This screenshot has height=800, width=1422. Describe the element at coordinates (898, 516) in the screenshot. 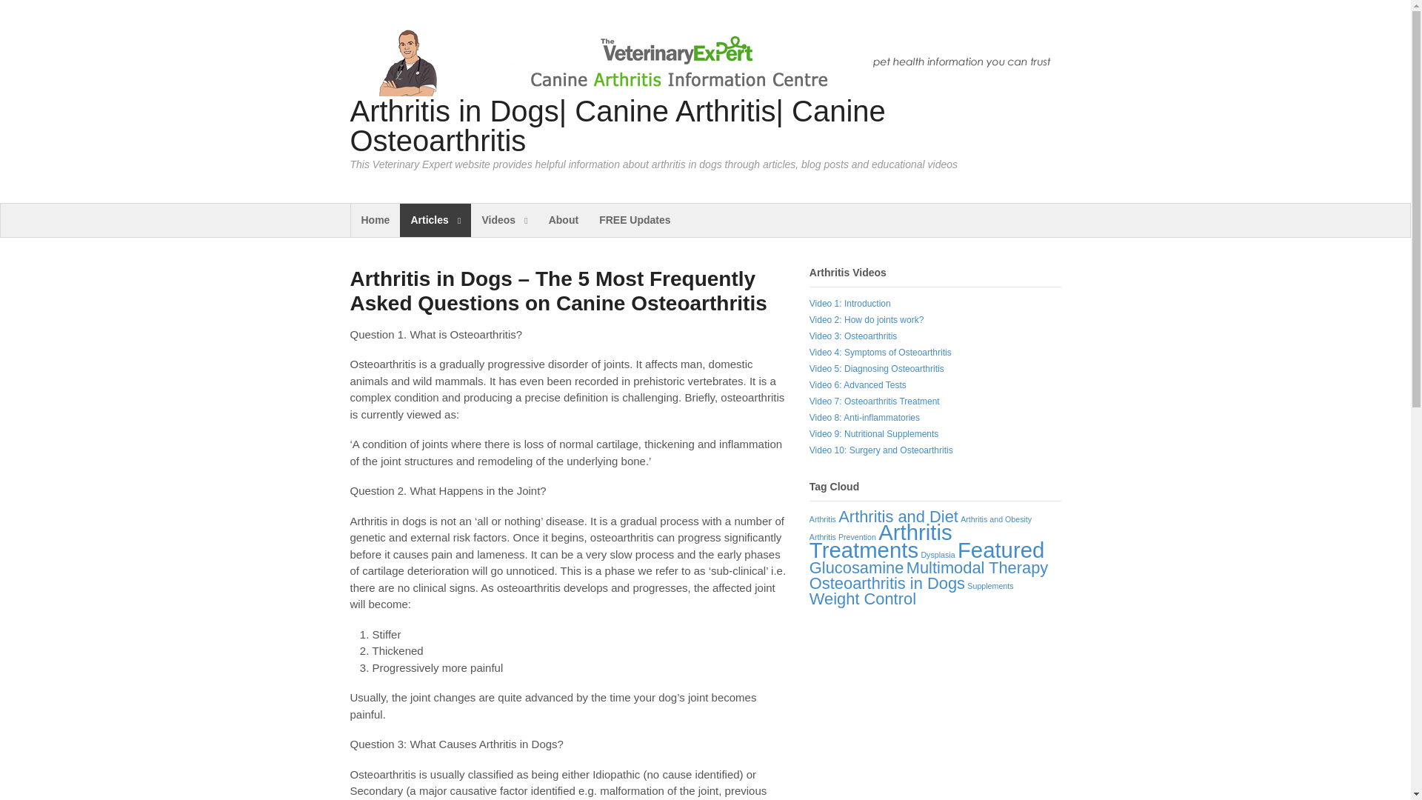

I see `Arthritis and Diet` at that location.